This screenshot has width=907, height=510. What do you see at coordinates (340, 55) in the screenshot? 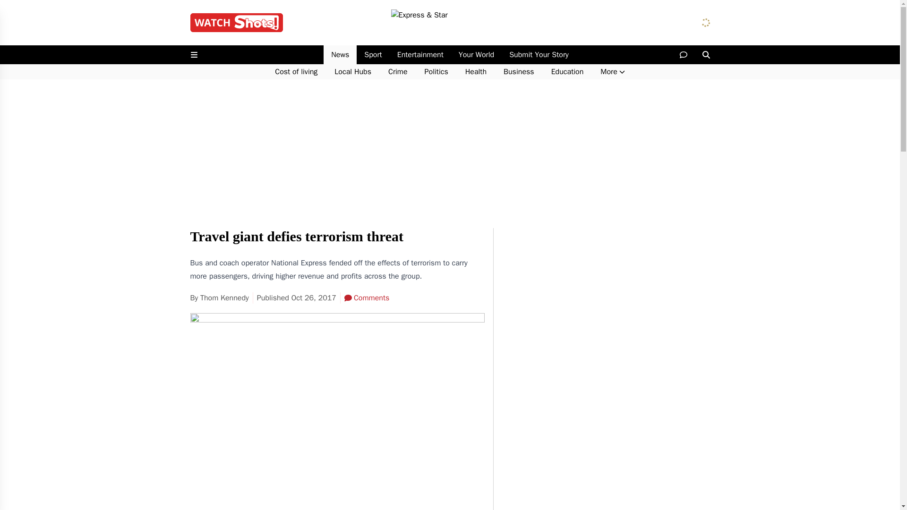
I see `News` at bounding box center [340, 55].